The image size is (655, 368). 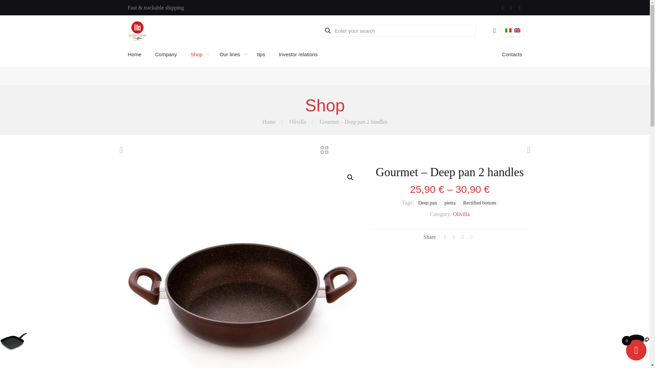 I want to click on LinkedIn, so click(x=511, y=8).